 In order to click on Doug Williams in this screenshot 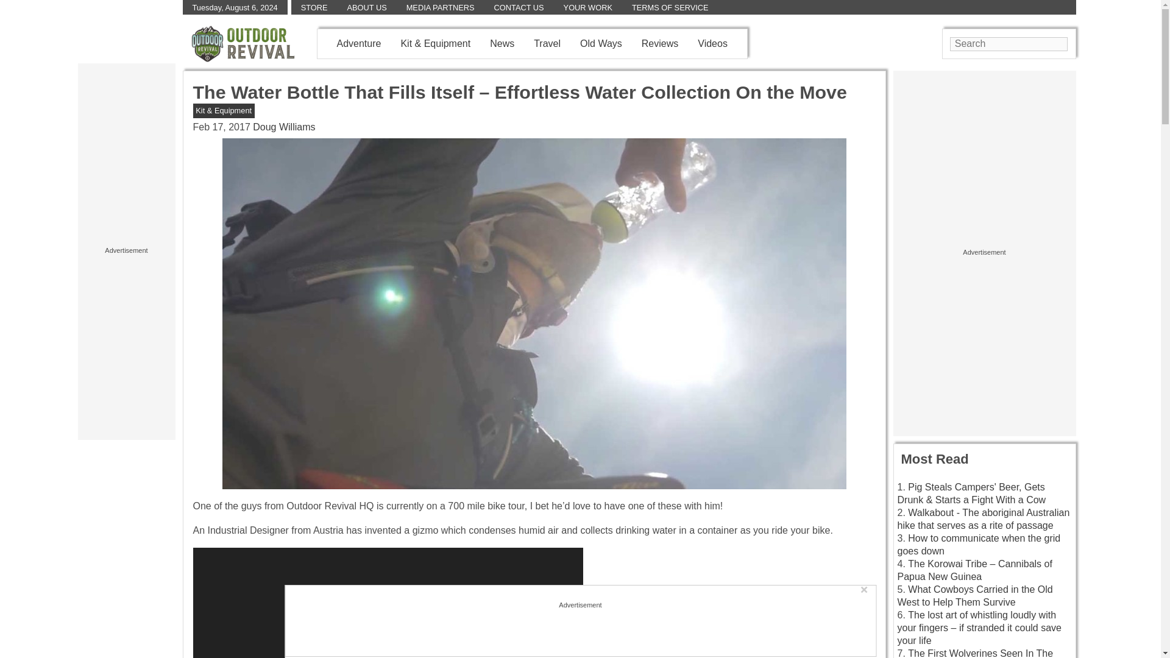, I will do `click(283, 127)`.